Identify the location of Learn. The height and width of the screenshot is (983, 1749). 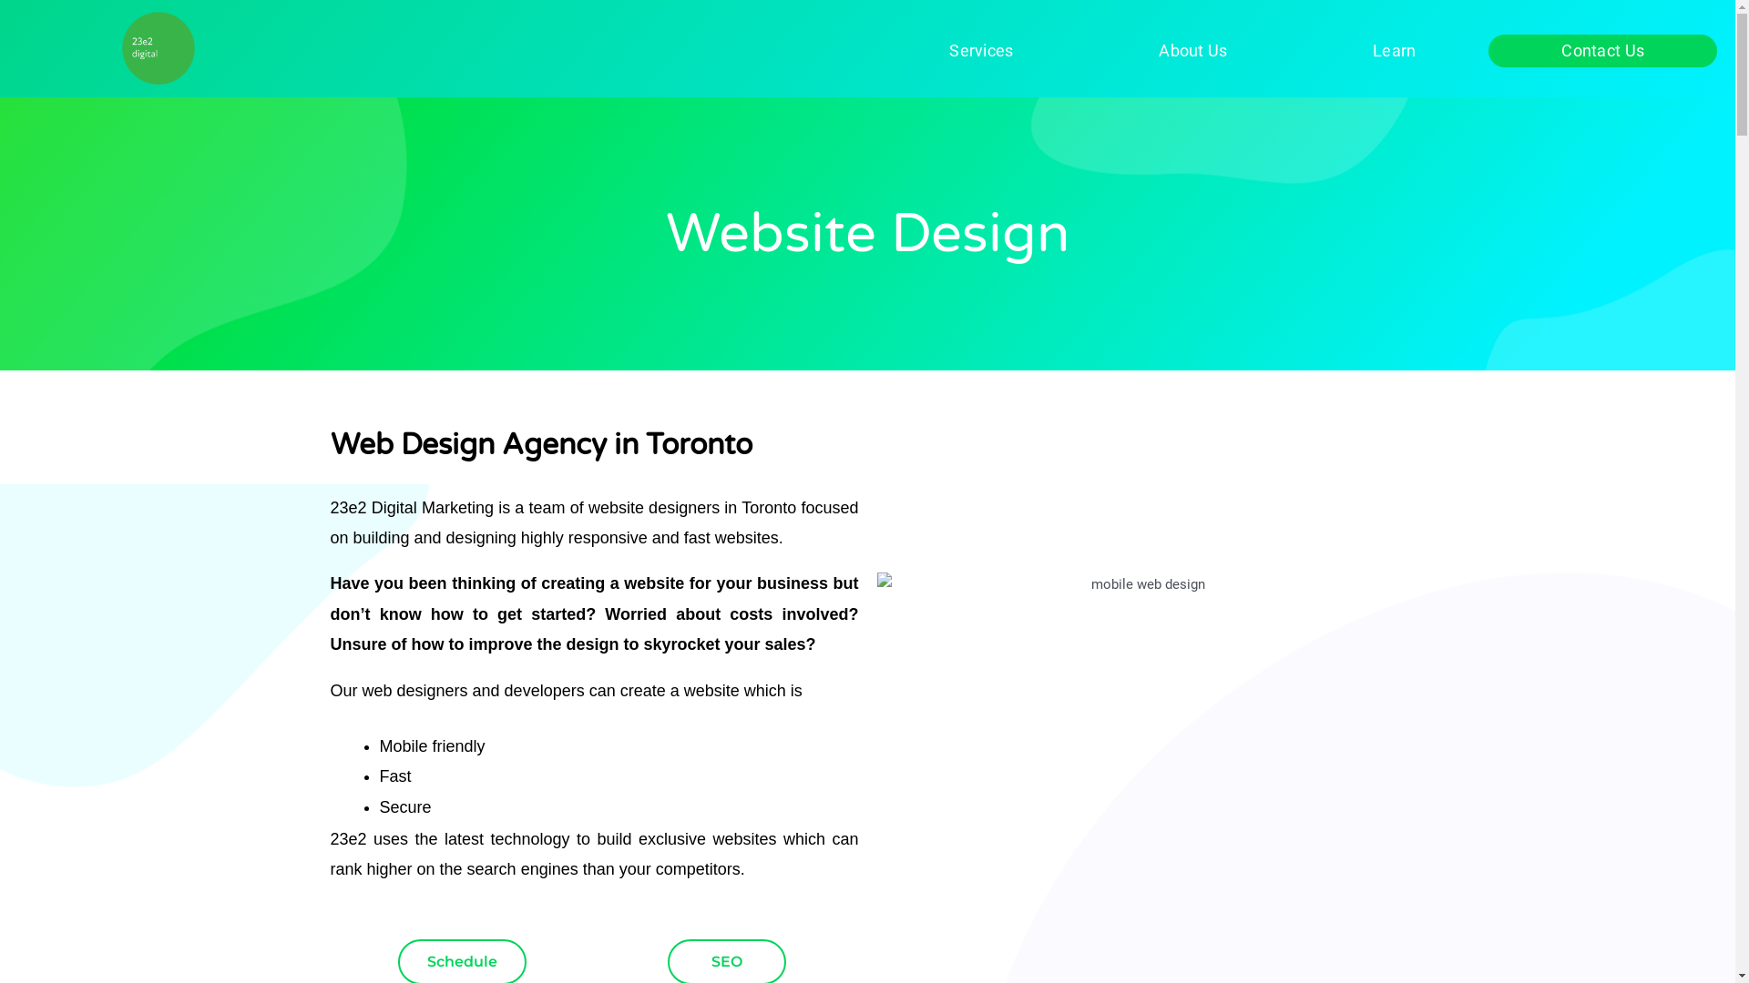
(1394, 51).